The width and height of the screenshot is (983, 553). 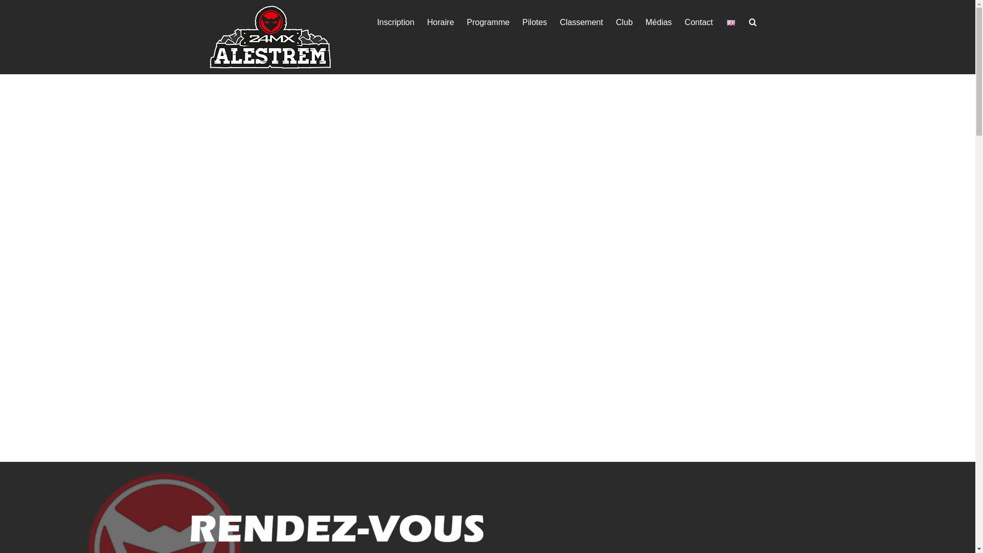 I want to click on Search, so click(x=753, y=22).